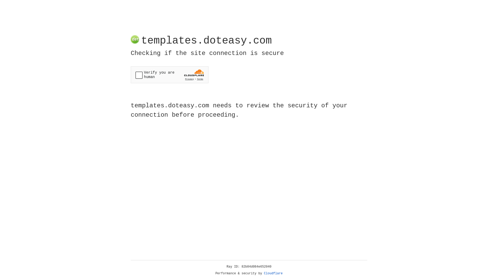 The width and height of the screenshot is (498, 280). I want to click on Cloudflare, so click(273, 274).